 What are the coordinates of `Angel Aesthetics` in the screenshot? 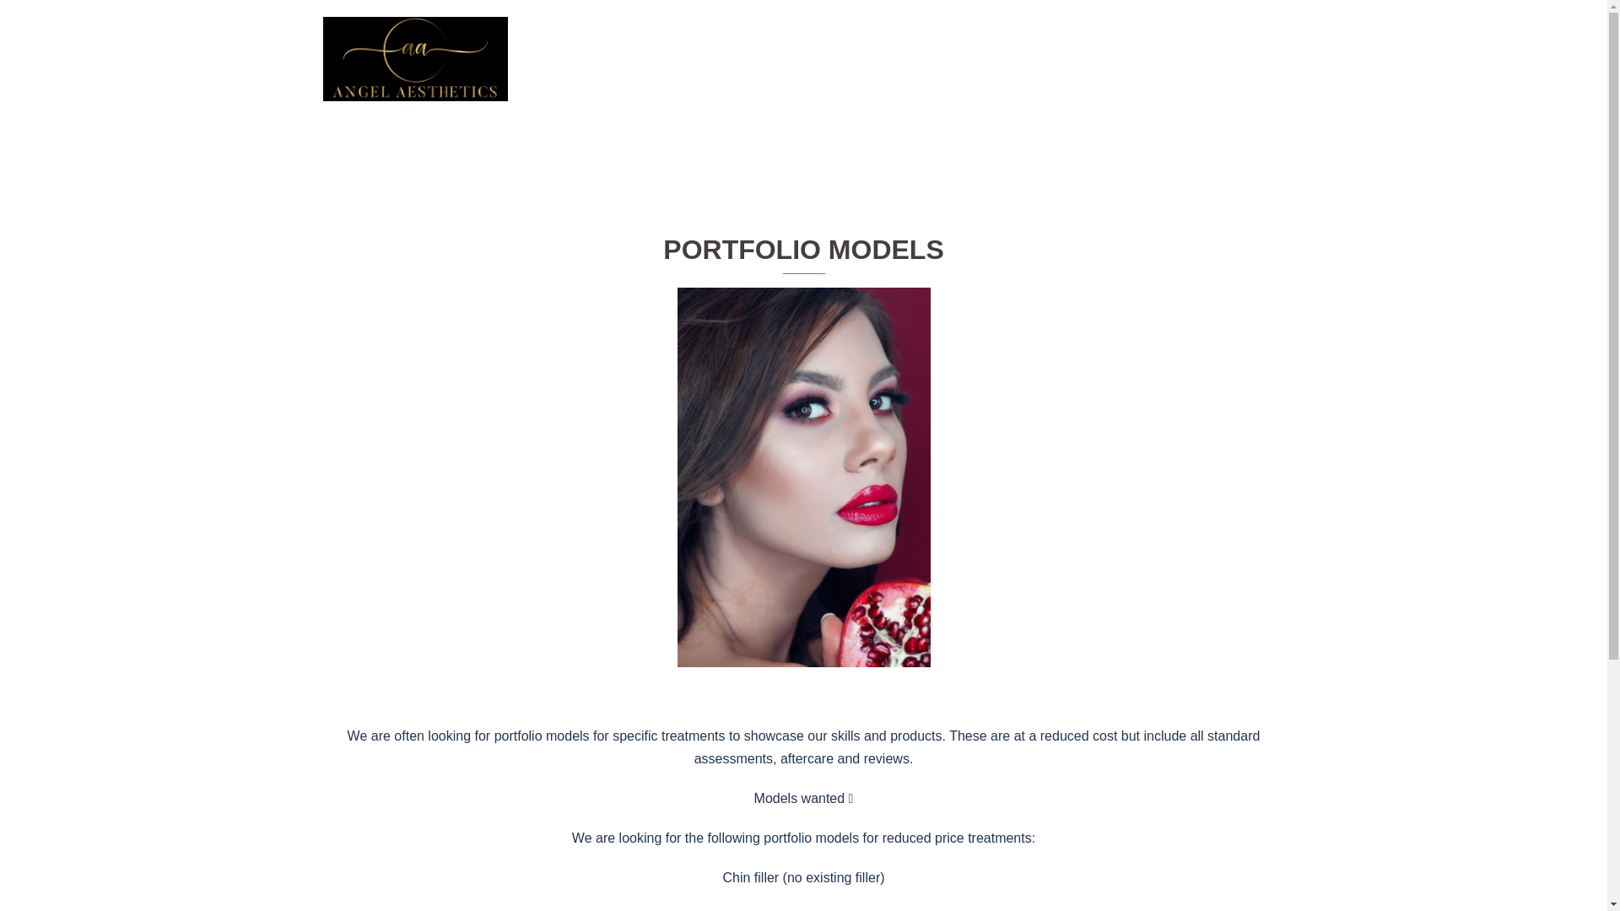 It's located at (414, 57).